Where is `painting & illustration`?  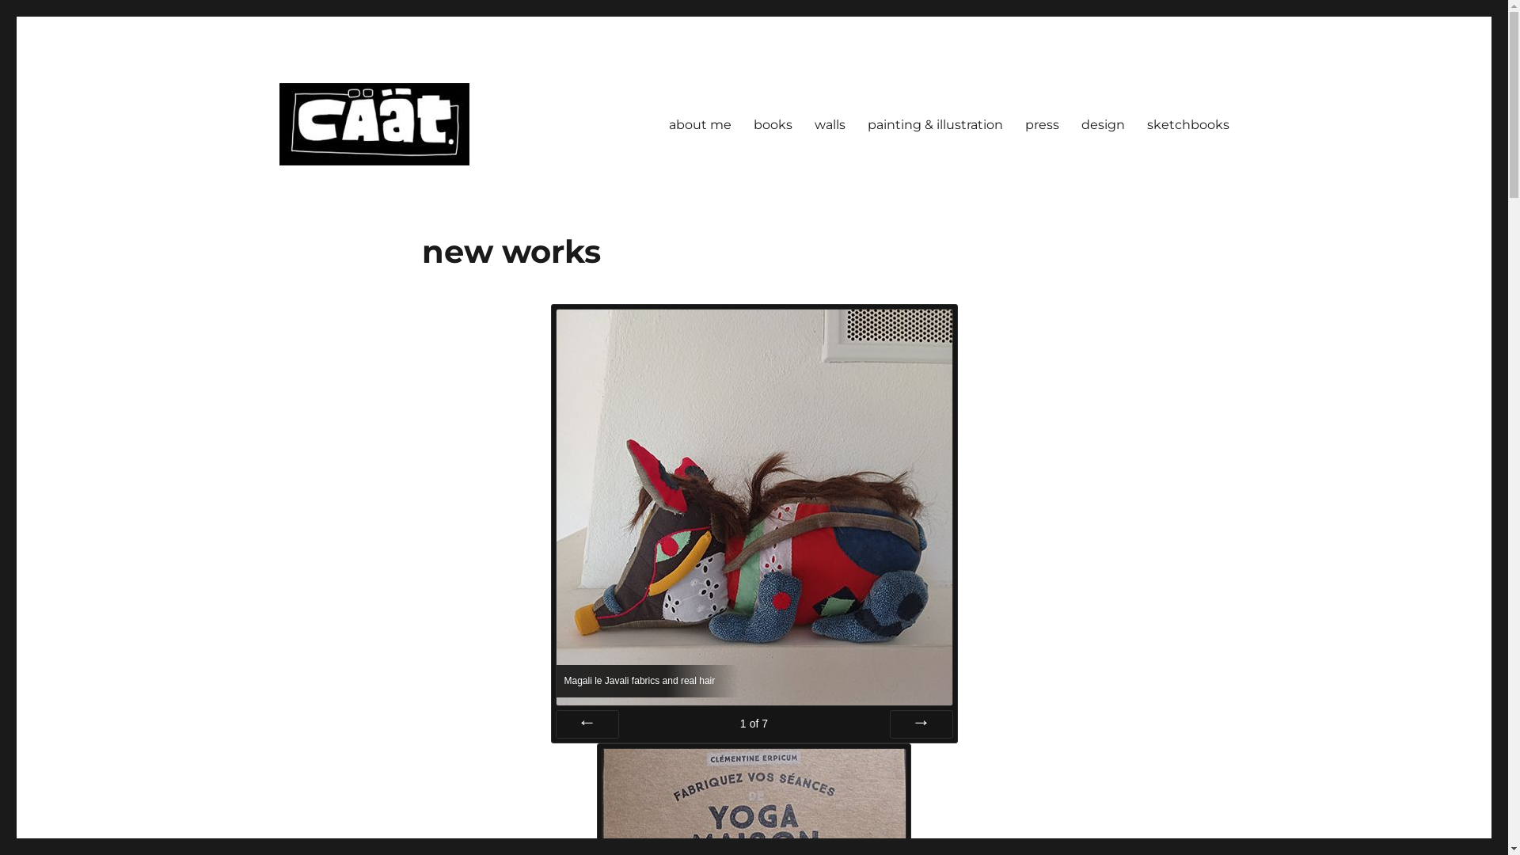
painting & illustration is located at coordinates (936, 124).